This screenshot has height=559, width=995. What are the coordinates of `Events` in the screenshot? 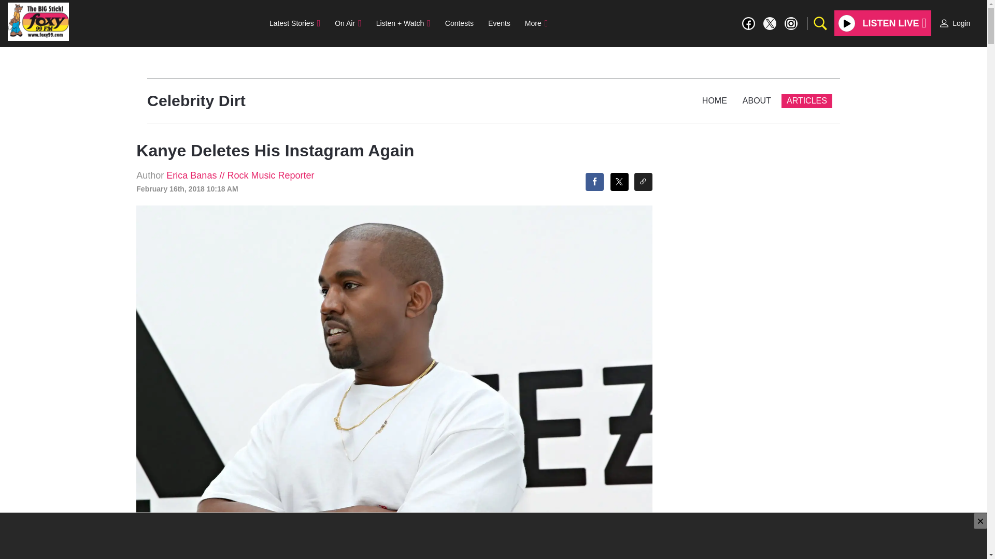 It's located at (499, 23).